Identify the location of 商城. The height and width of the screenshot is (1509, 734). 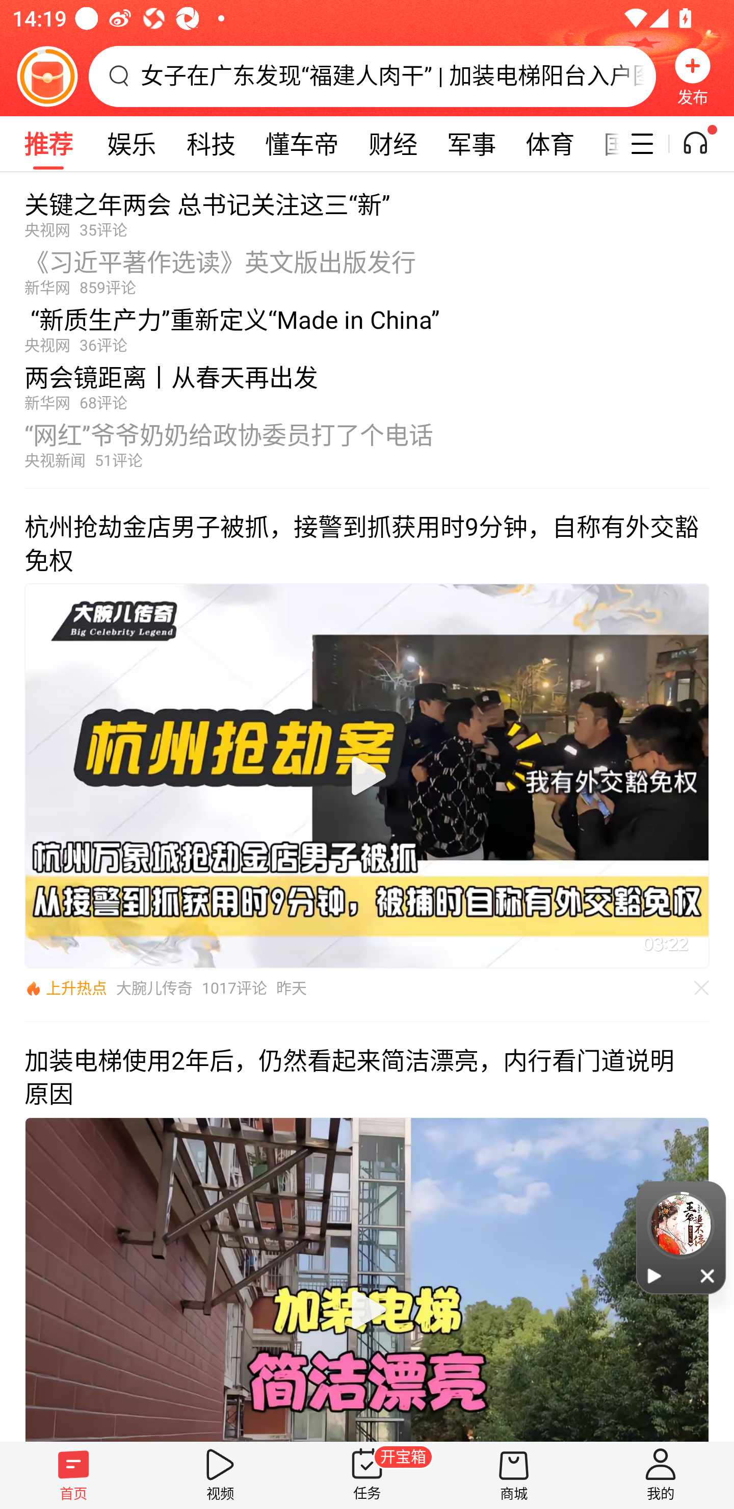
(514, 1475).